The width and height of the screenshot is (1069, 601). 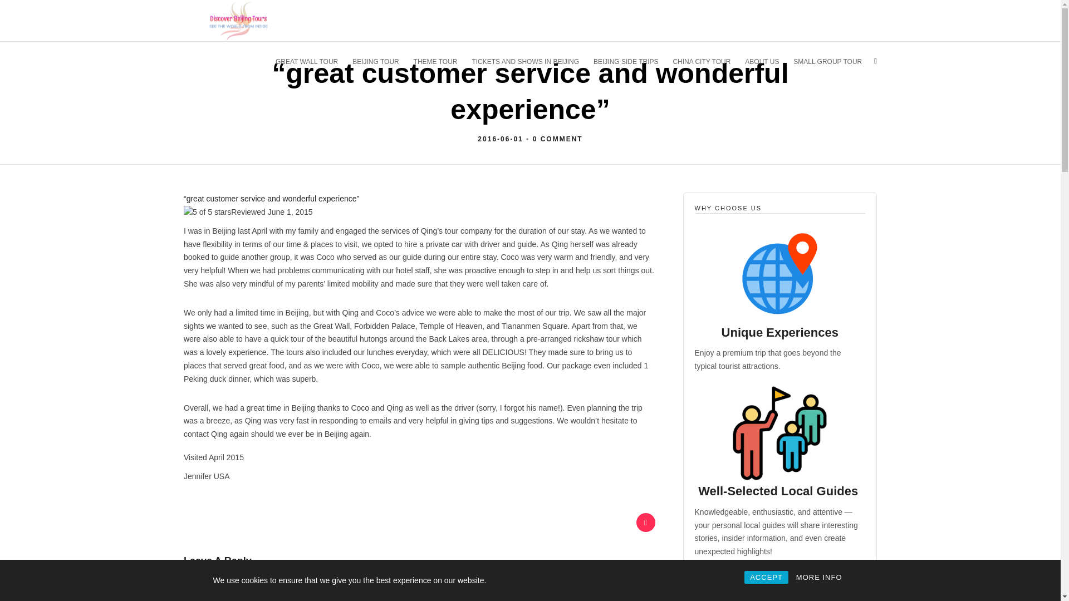 I want to click on THEME TOUR, so click(x=440, y=61).